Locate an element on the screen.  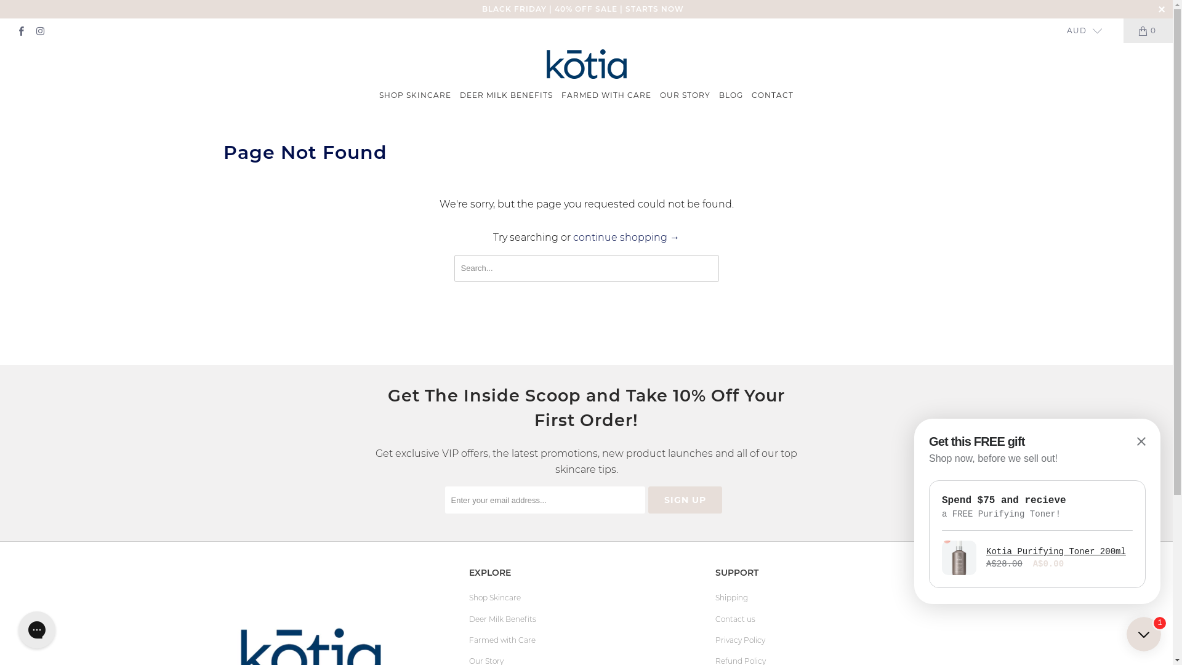
CONTACT is located at coordinates (773, 96).